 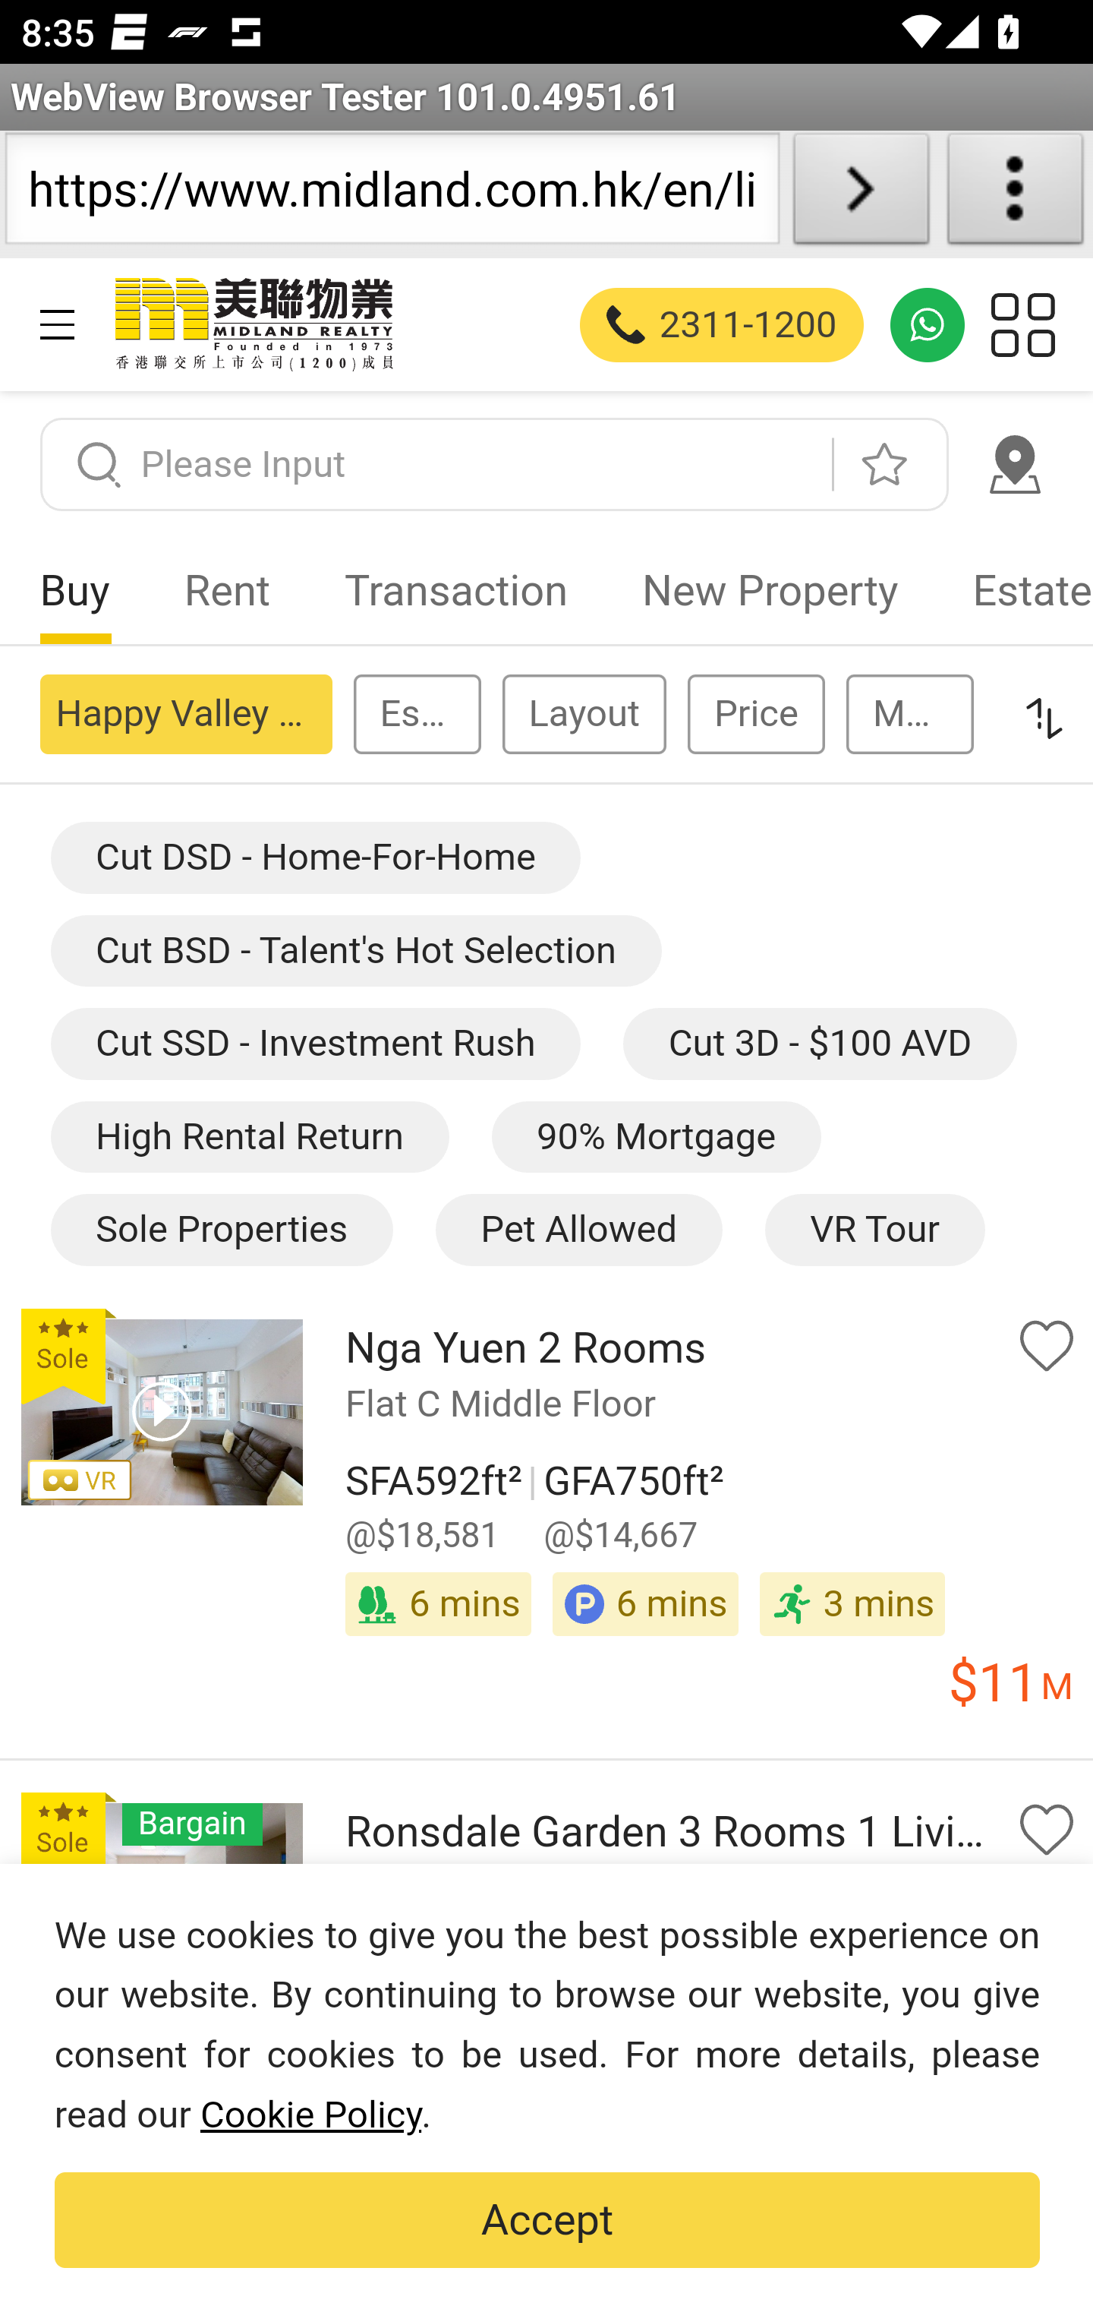 I want to click on 90% Mortgage, so click(x=656, y=1137).